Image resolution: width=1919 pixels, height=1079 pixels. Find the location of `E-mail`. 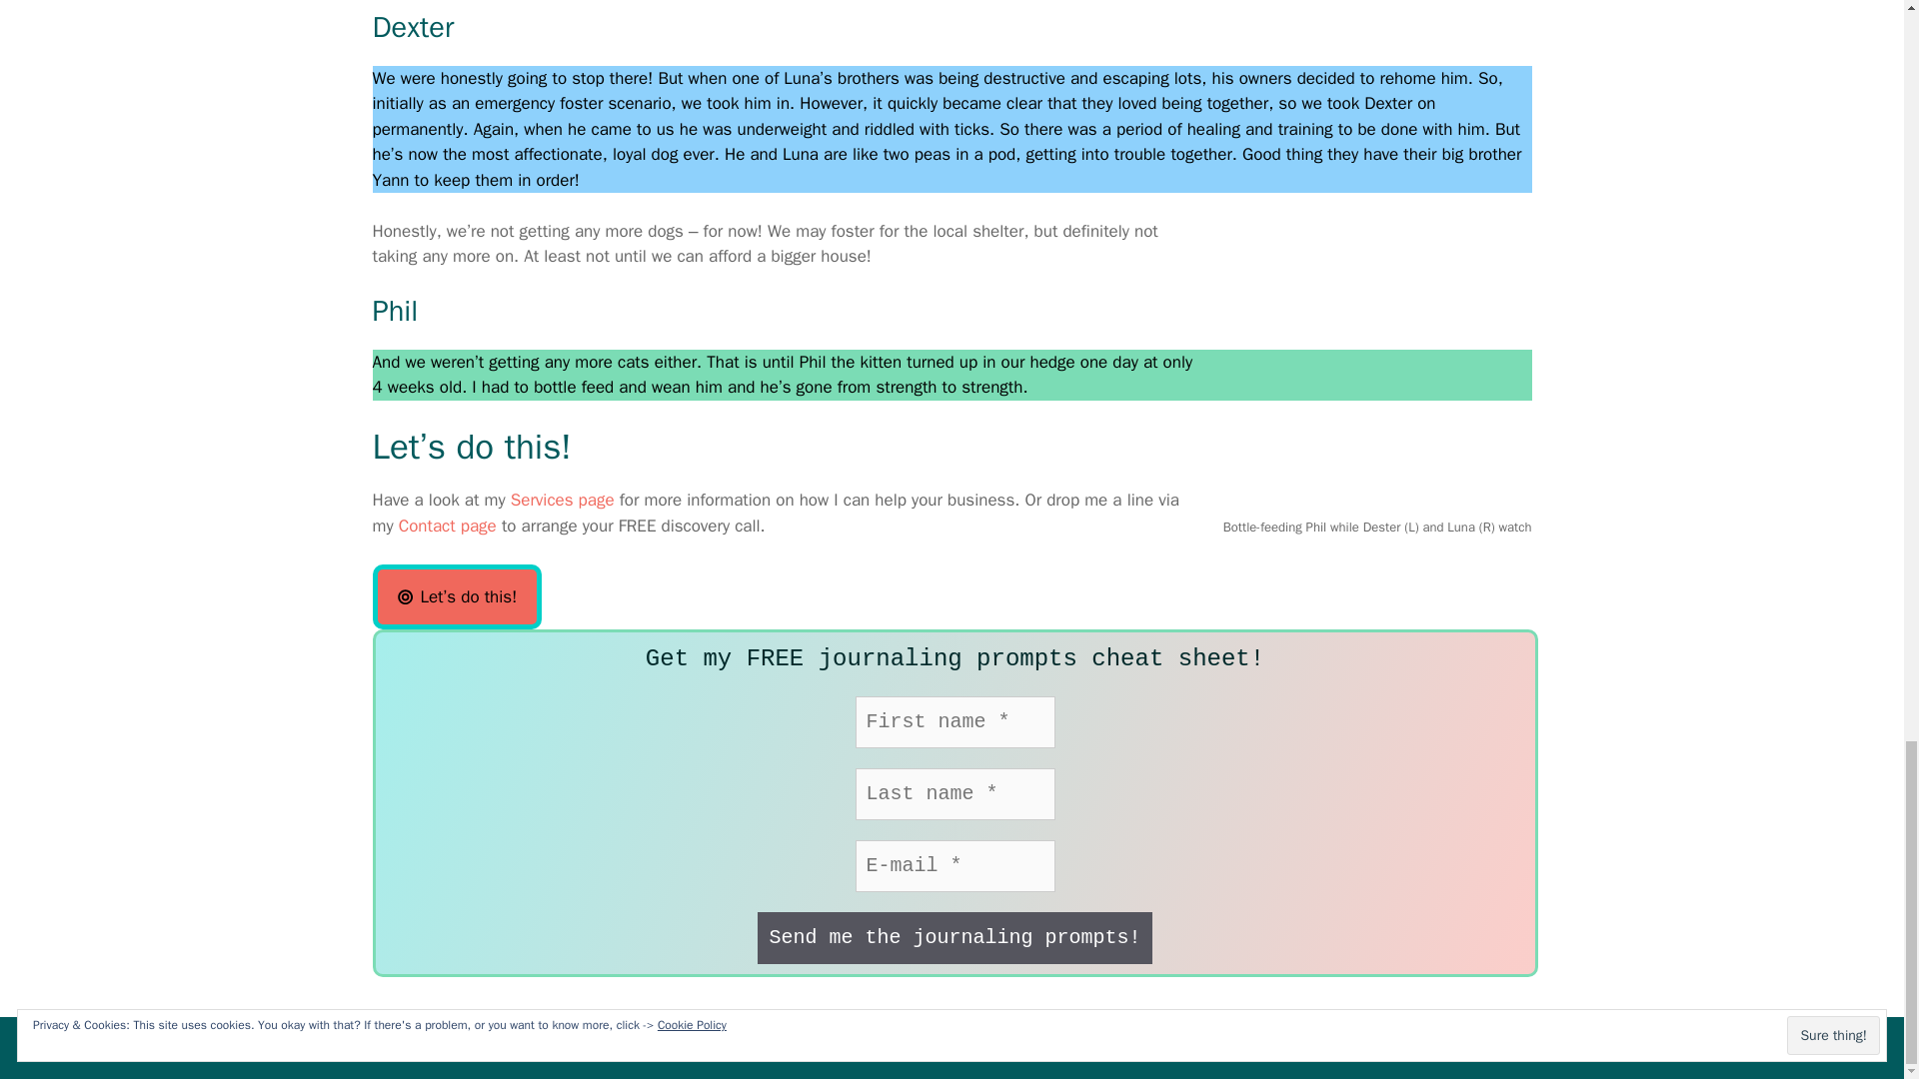

E-mail is located at coordinates (956, 866).